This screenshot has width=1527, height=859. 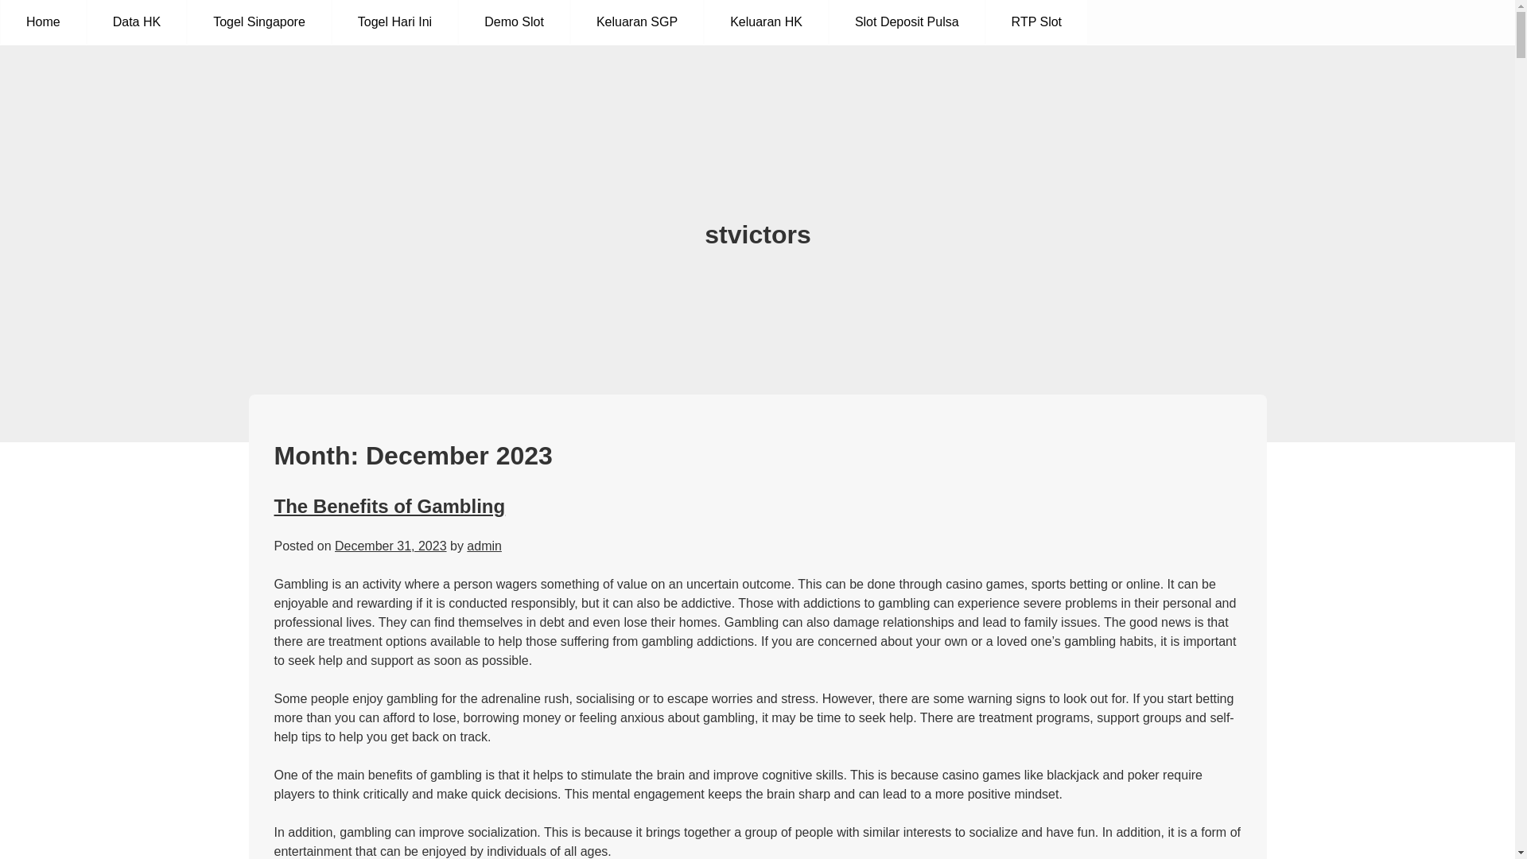 What do you see at coordinates (636, 22) in the screenshot?
I see `Keluaran SGP` at bounding box center [636, 22].